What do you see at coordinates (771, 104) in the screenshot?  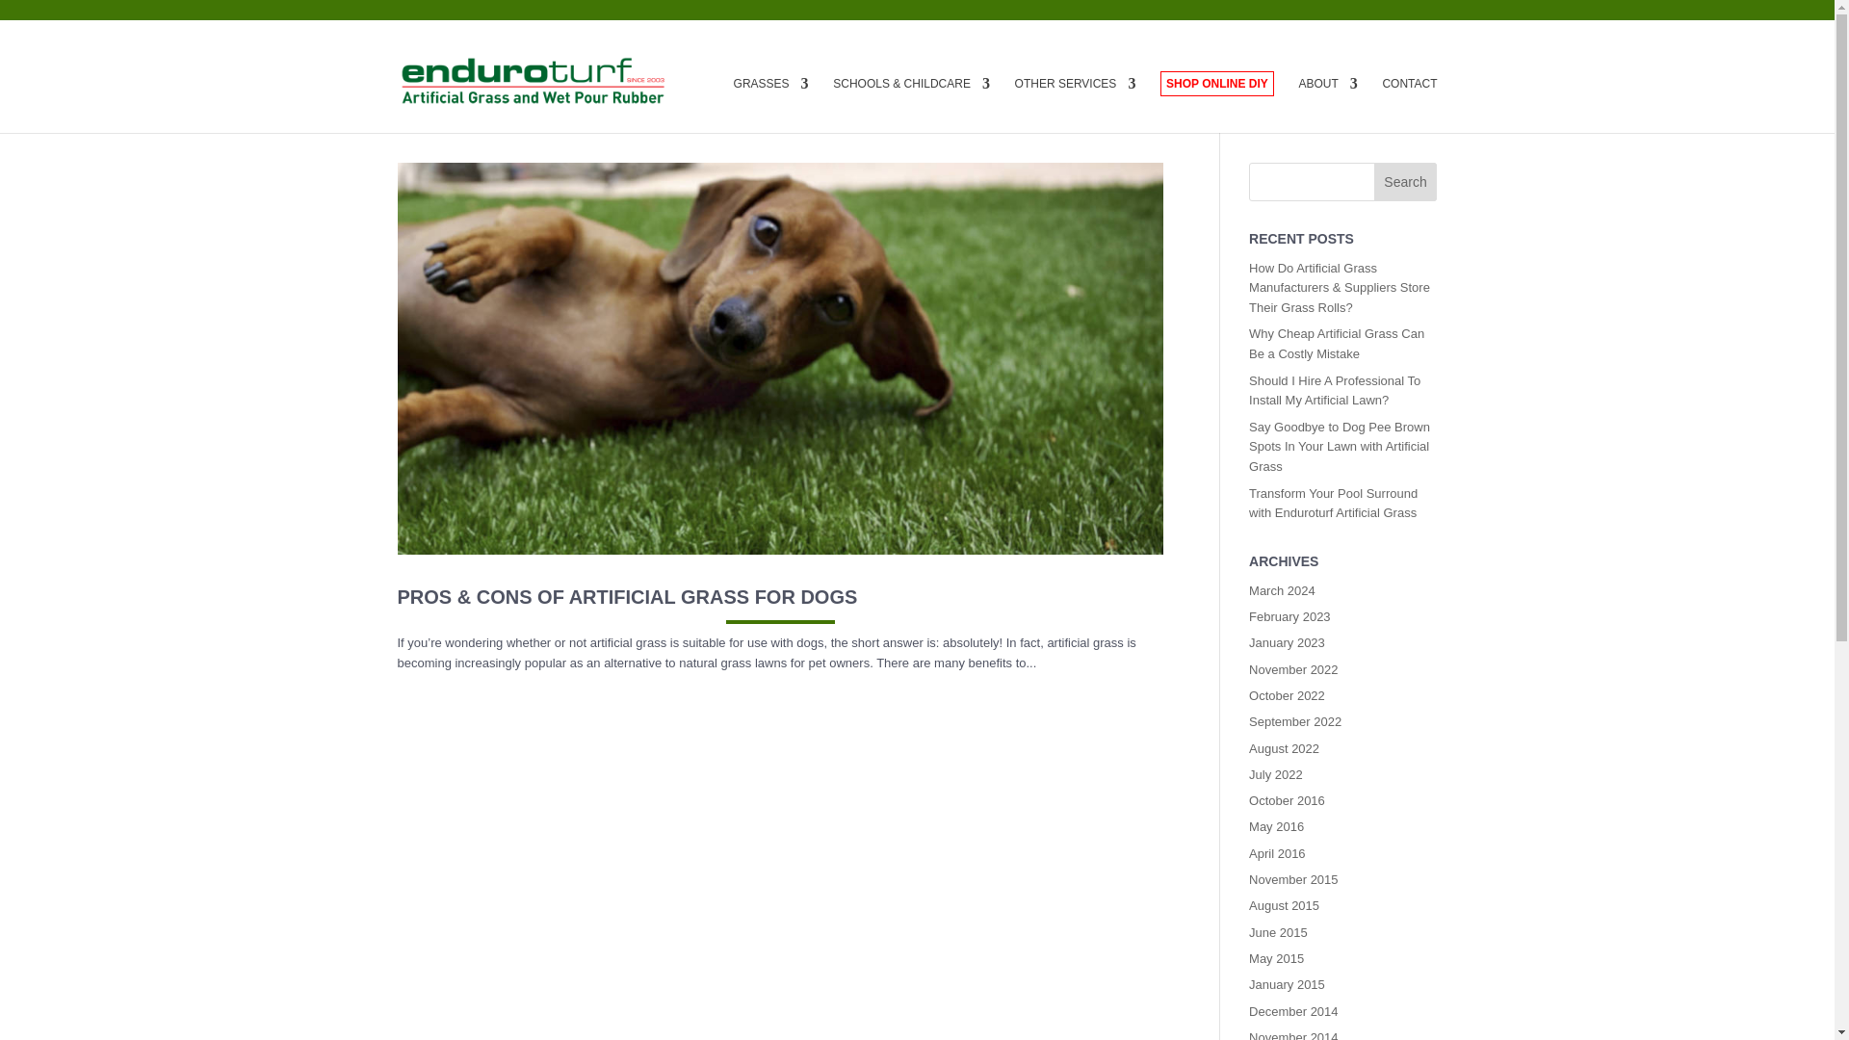 I see `GRASSES` at bounding box center [771, 104].